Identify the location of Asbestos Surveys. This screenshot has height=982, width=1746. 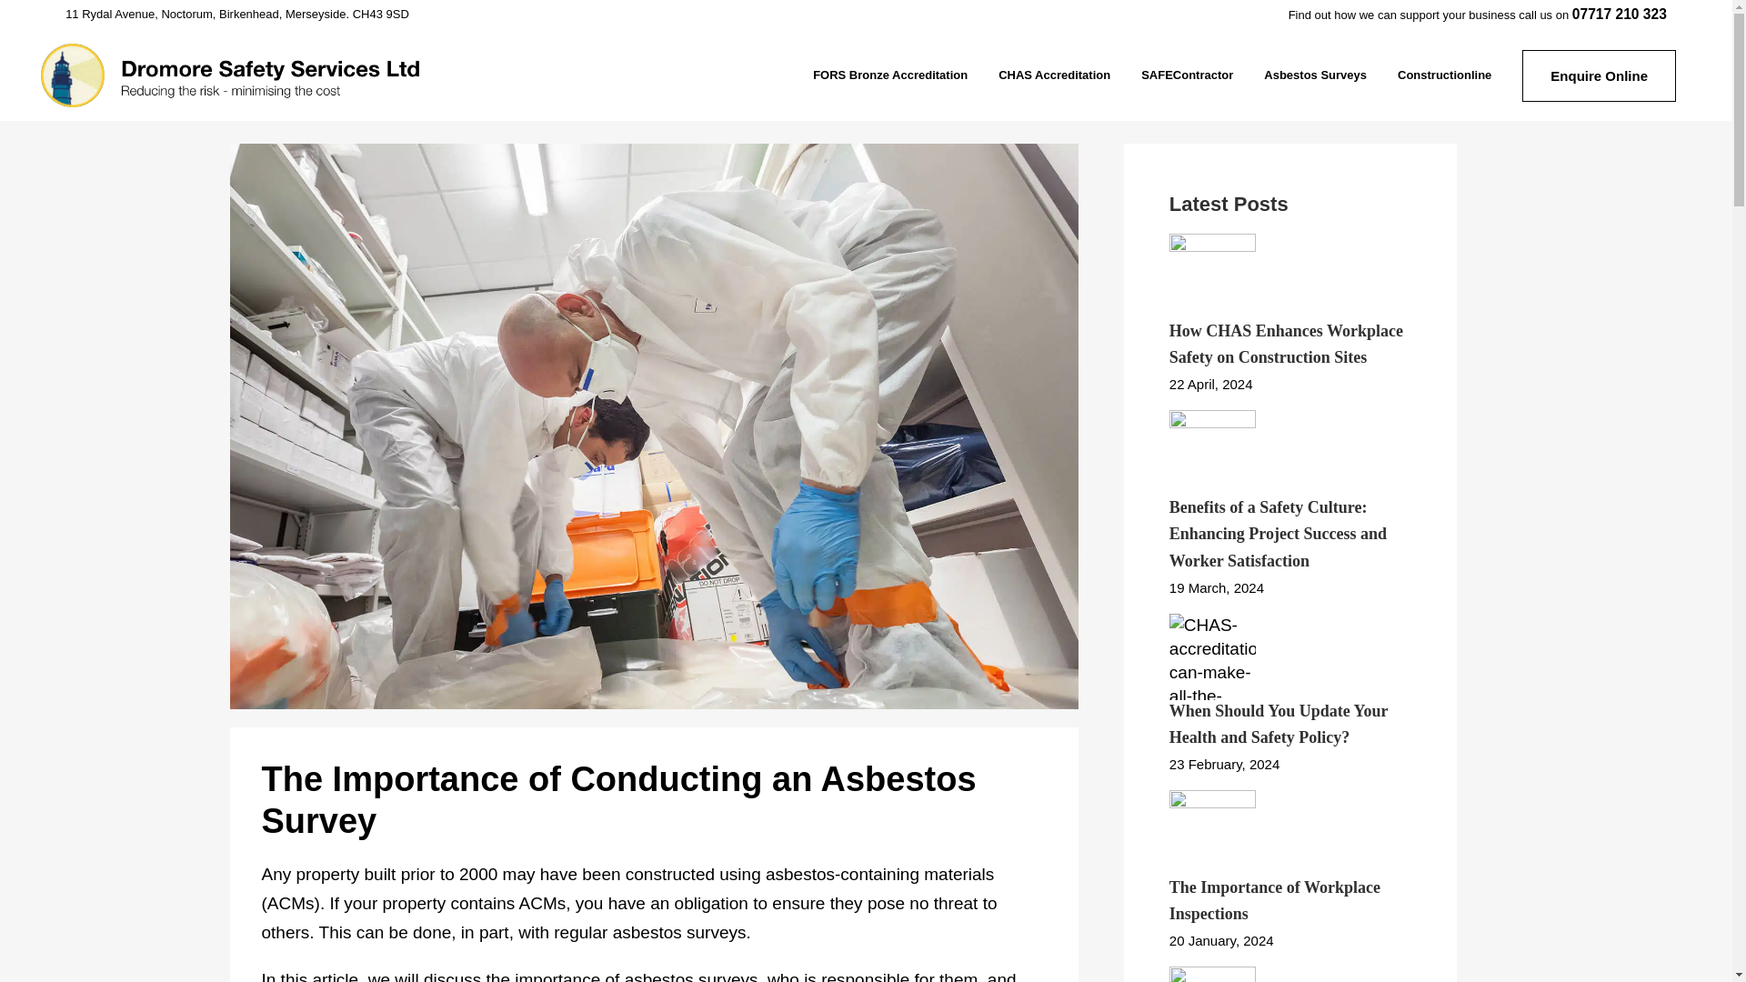
(1315, 75).